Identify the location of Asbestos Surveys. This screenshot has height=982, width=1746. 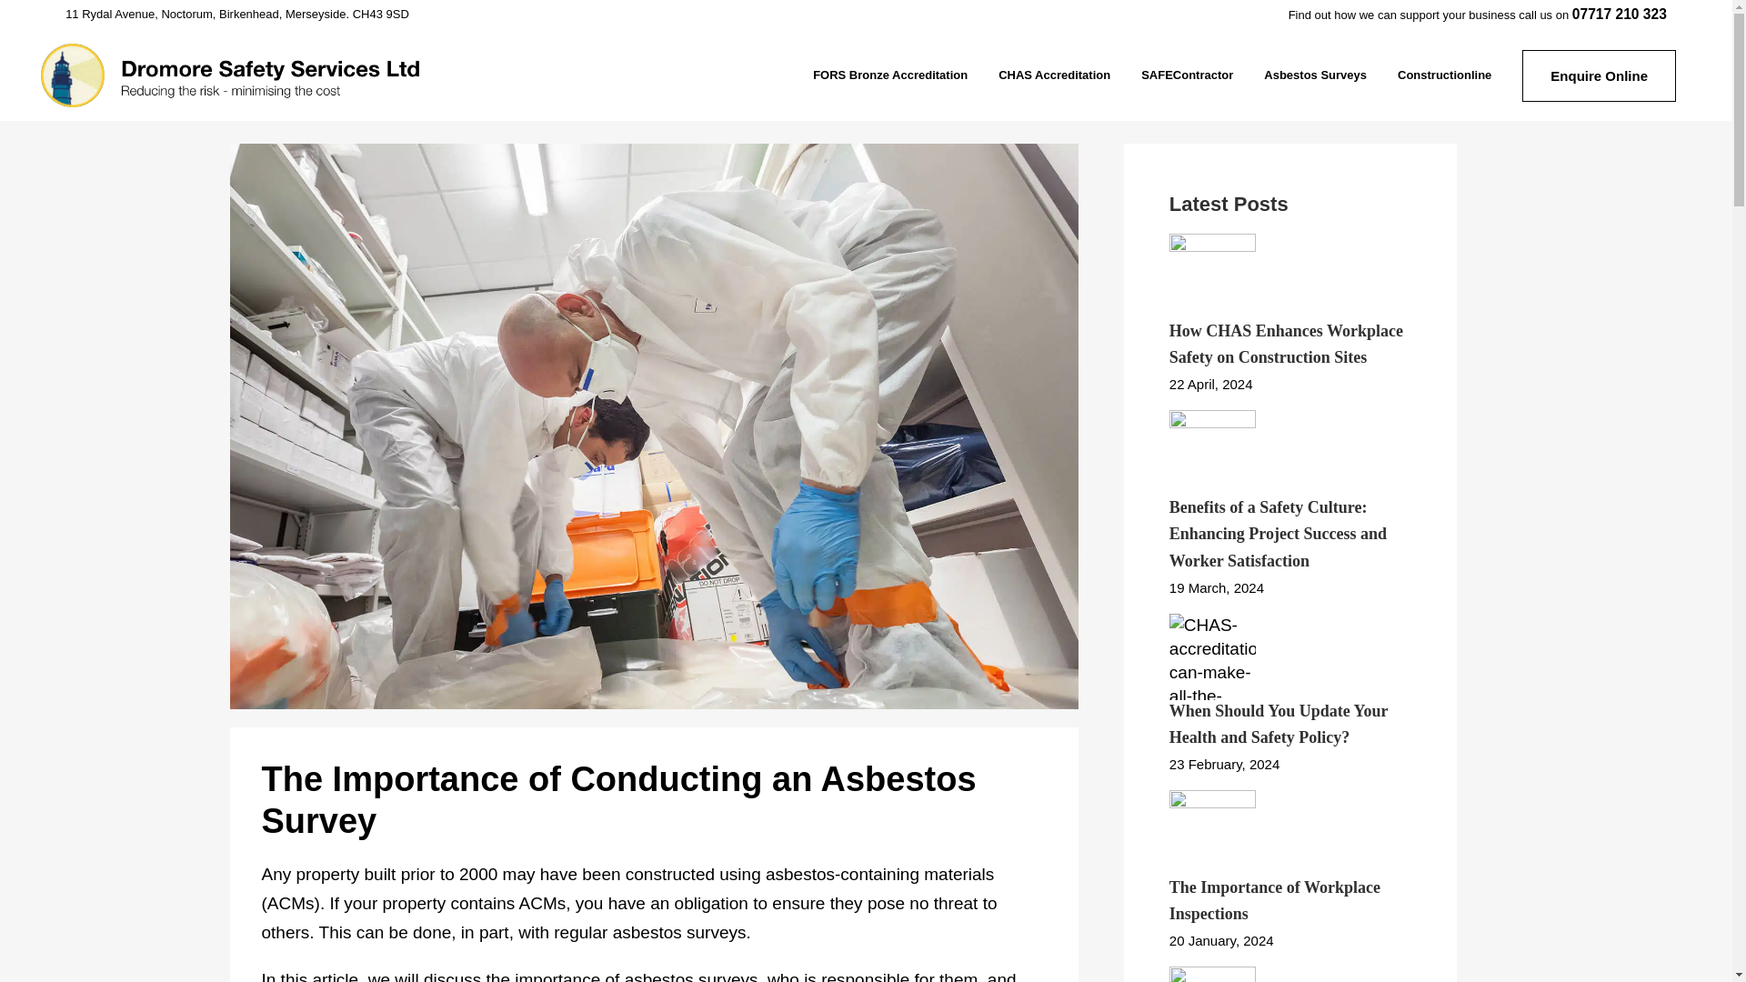
(1315, 75).